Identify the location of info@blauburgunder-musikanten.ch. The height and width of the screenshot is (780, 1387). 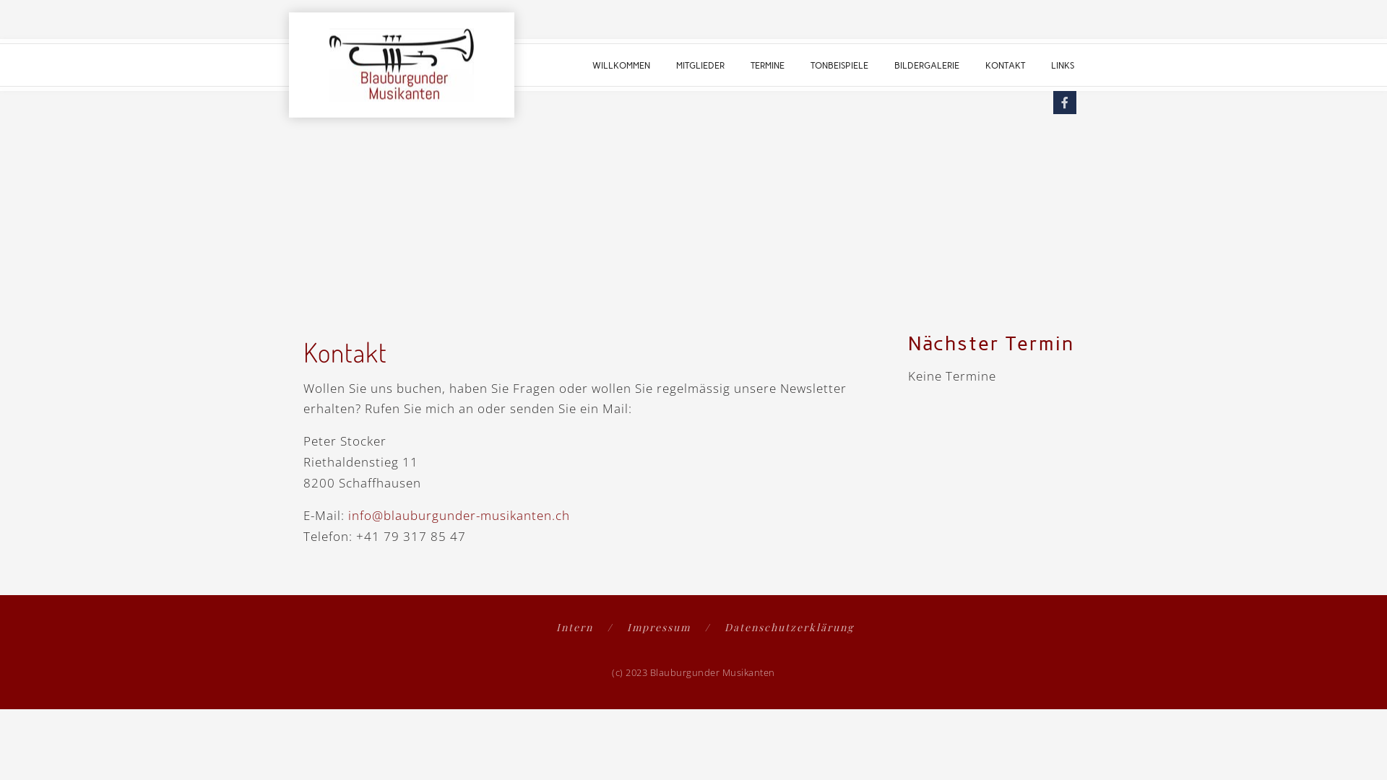
(459, 516).